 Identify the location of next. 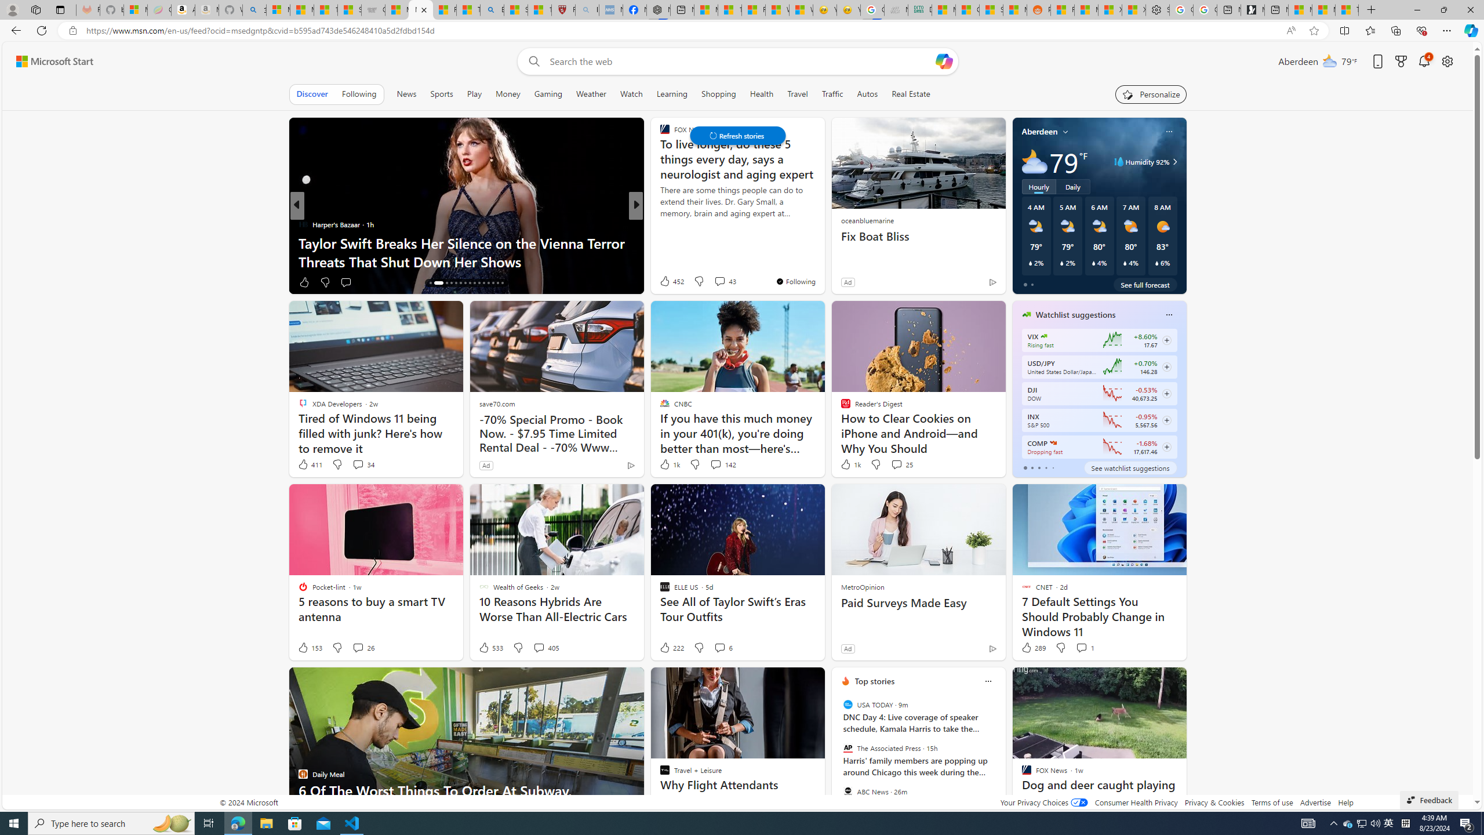
(999, 756).